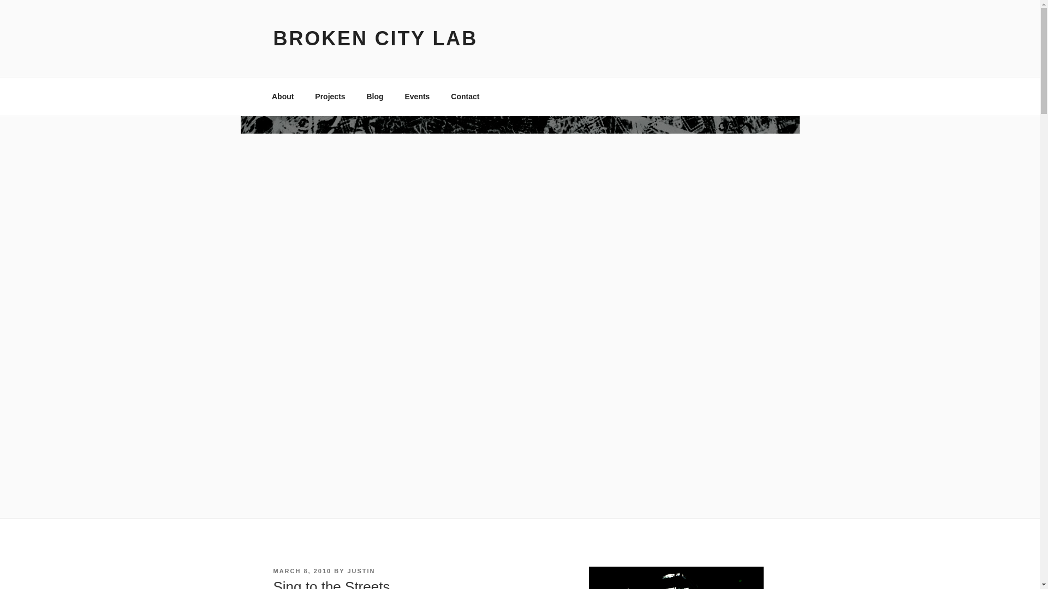  Describe the element at coordinates (330, 96) in the screenshot. I see `Projects` at that location.